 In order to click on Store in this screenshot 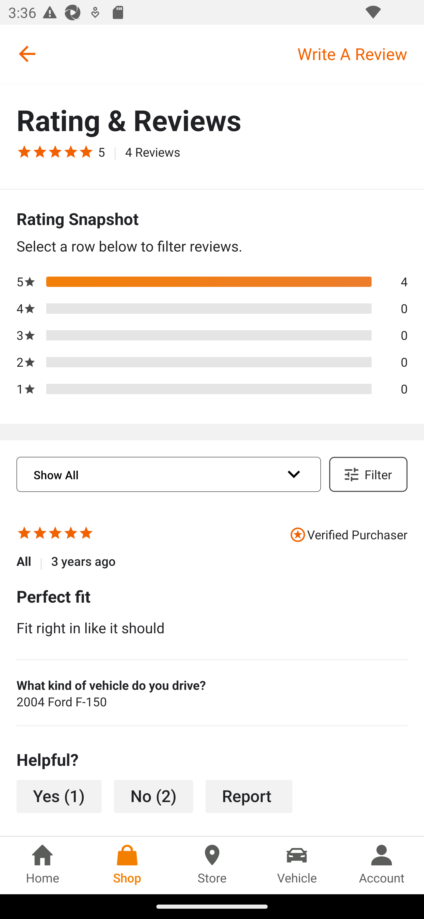, I will do `click(212, 865)`.